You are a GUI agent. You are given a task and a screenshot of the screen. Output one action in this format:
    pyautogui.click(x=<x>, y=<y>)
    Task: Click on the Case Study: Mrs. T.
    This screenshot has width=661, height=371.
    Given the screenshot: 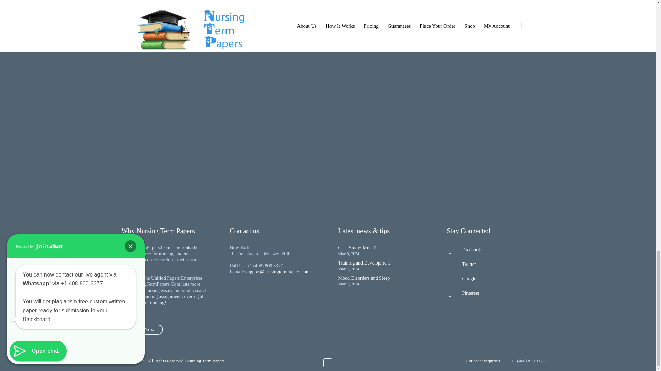 What is the action you would take?
    pyautogui.click(x=357, y=248)
    